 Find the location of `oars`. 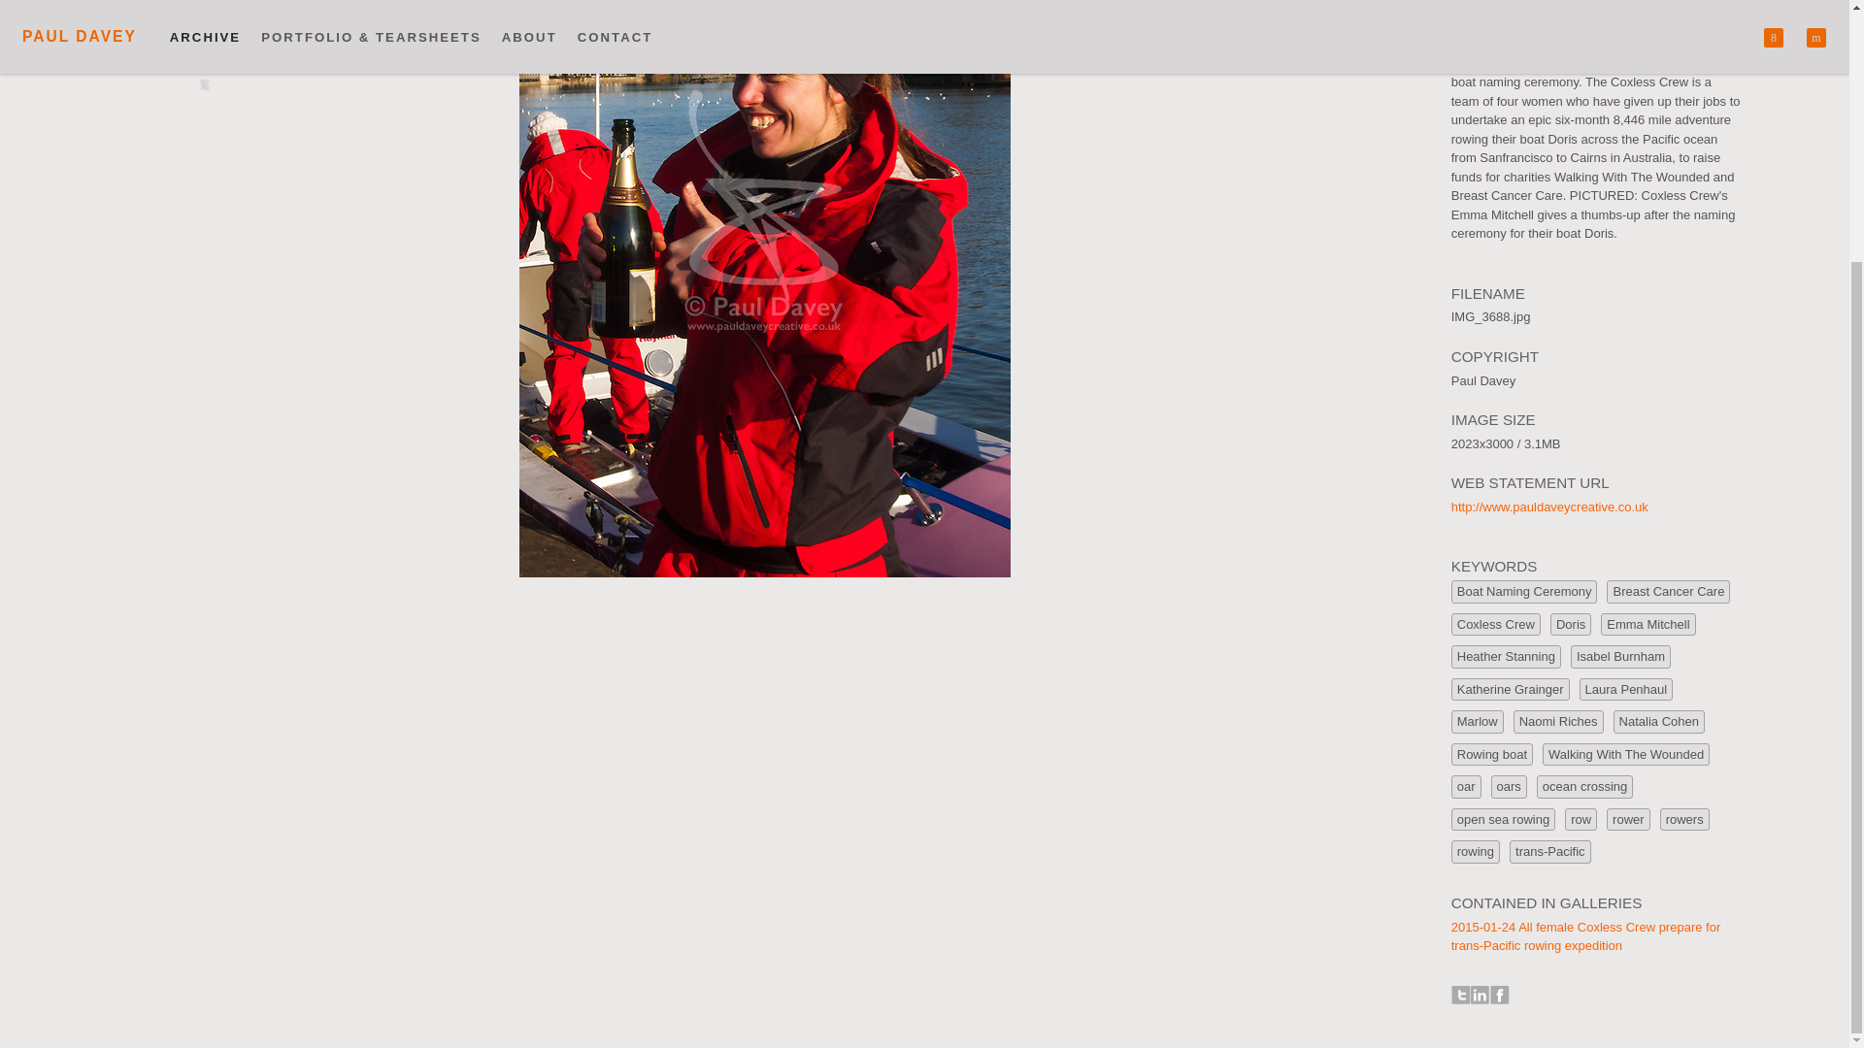

oars is located at coordinates (1509, 786).